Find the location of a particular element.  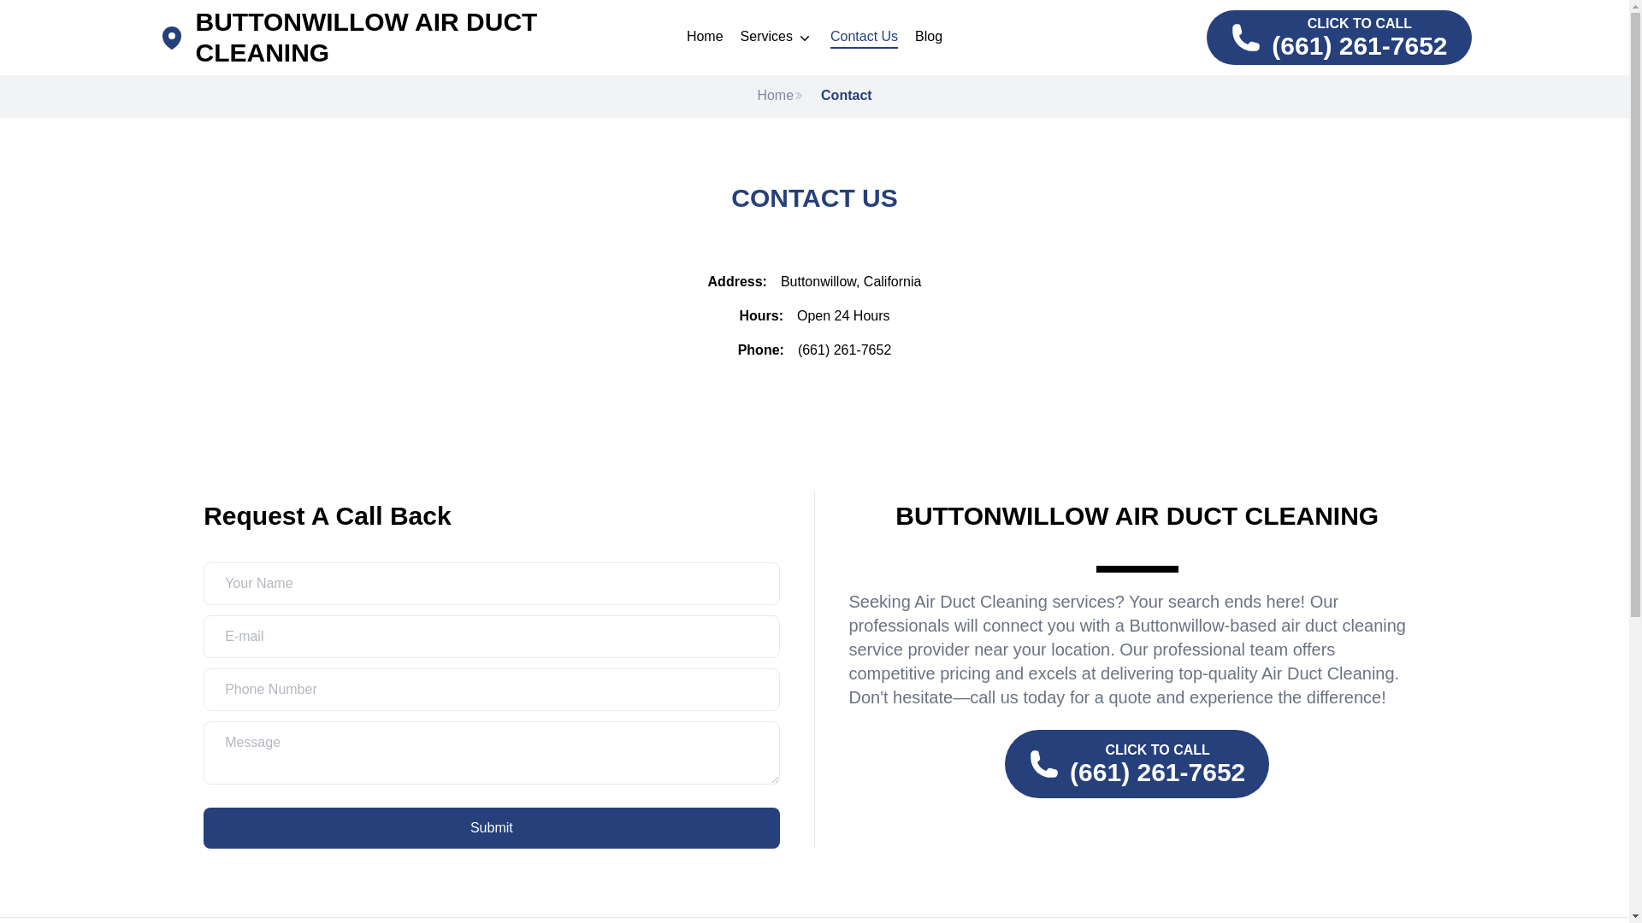

Contact Us is located at coordinates (864, 38).